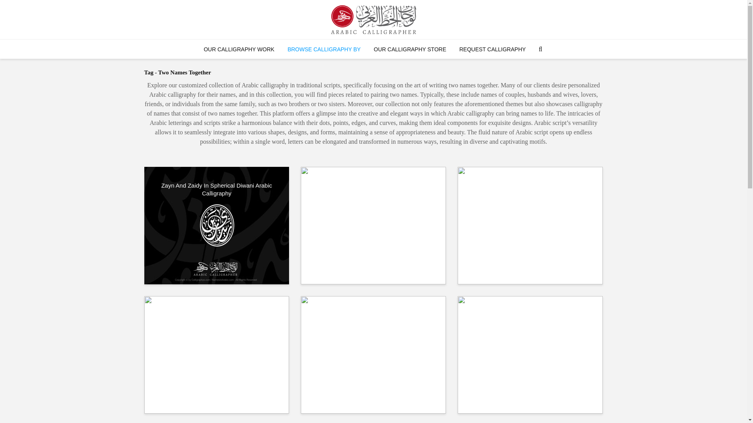  What do you see at coordinates (216, 190) in the screenshot?
I see `Zayn And Zaidy In Spherical Diwani Arabic Calligraphy` at bounding box center [216, 190].